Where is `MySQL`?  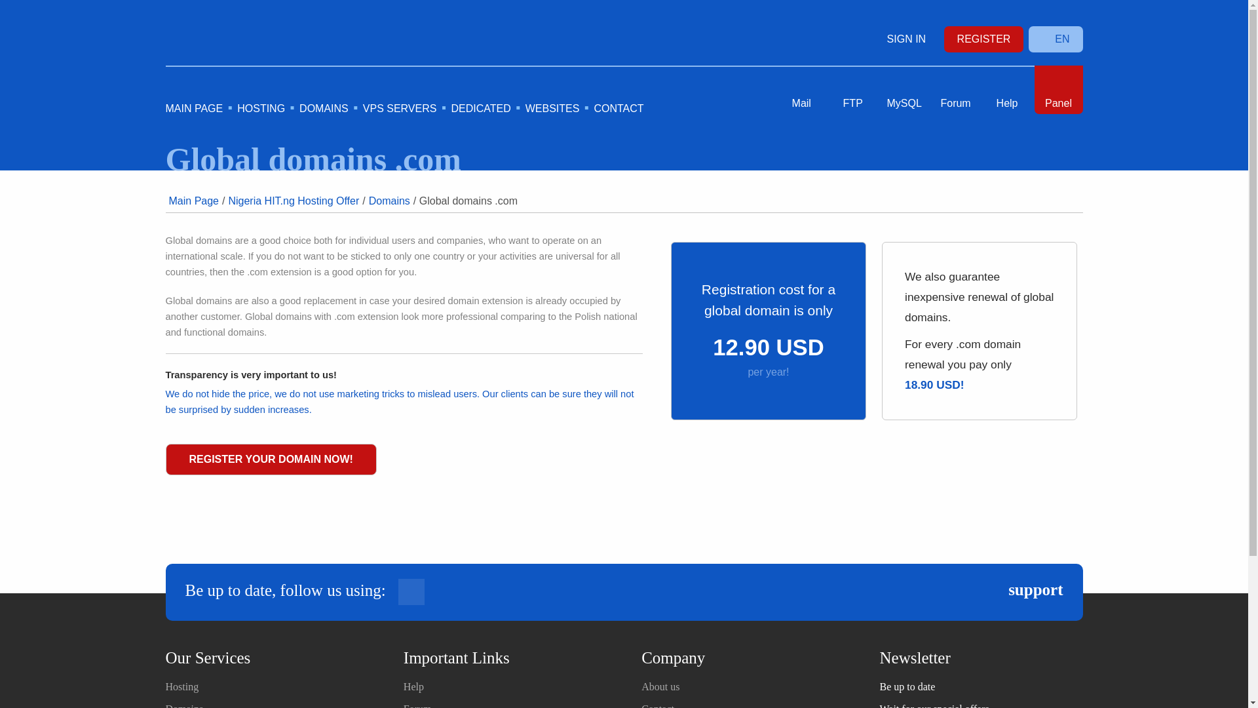
MySQL is located at coordinates (904, 89).